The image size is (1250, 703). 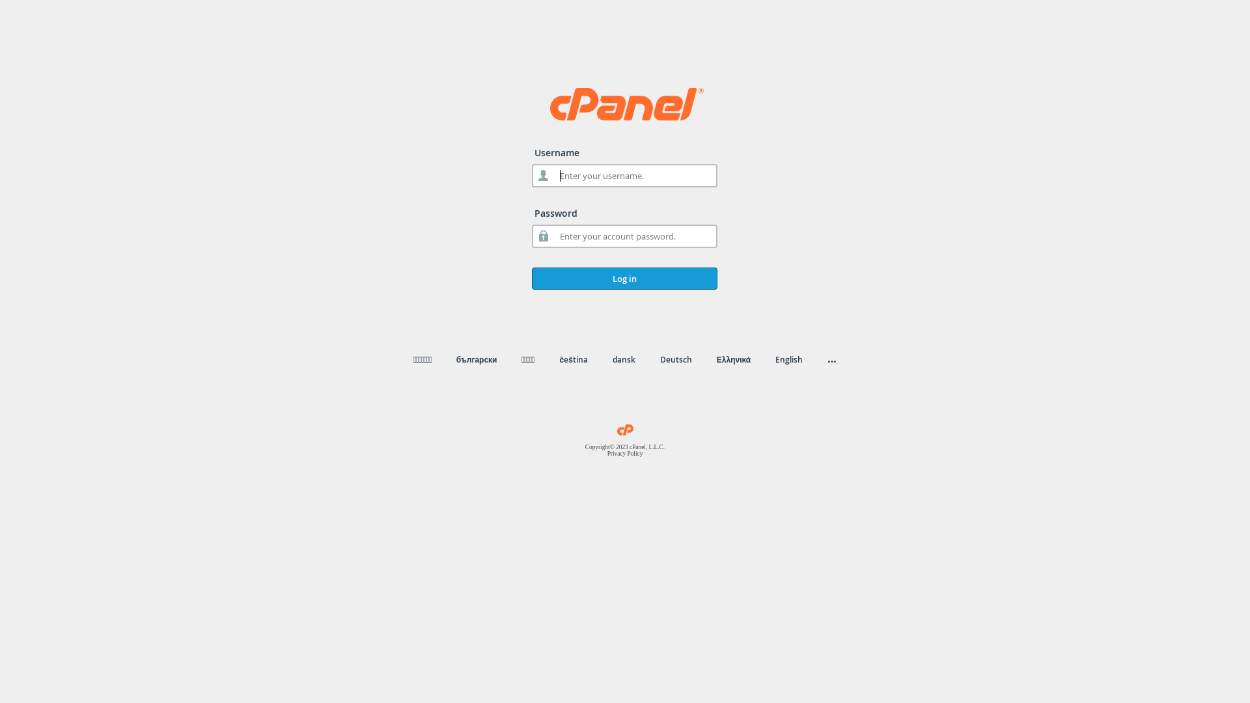 What do you see at coordinates (625, 454) in the screenshot?
I see `Privacy Policy` at bounding box center [625, 454].